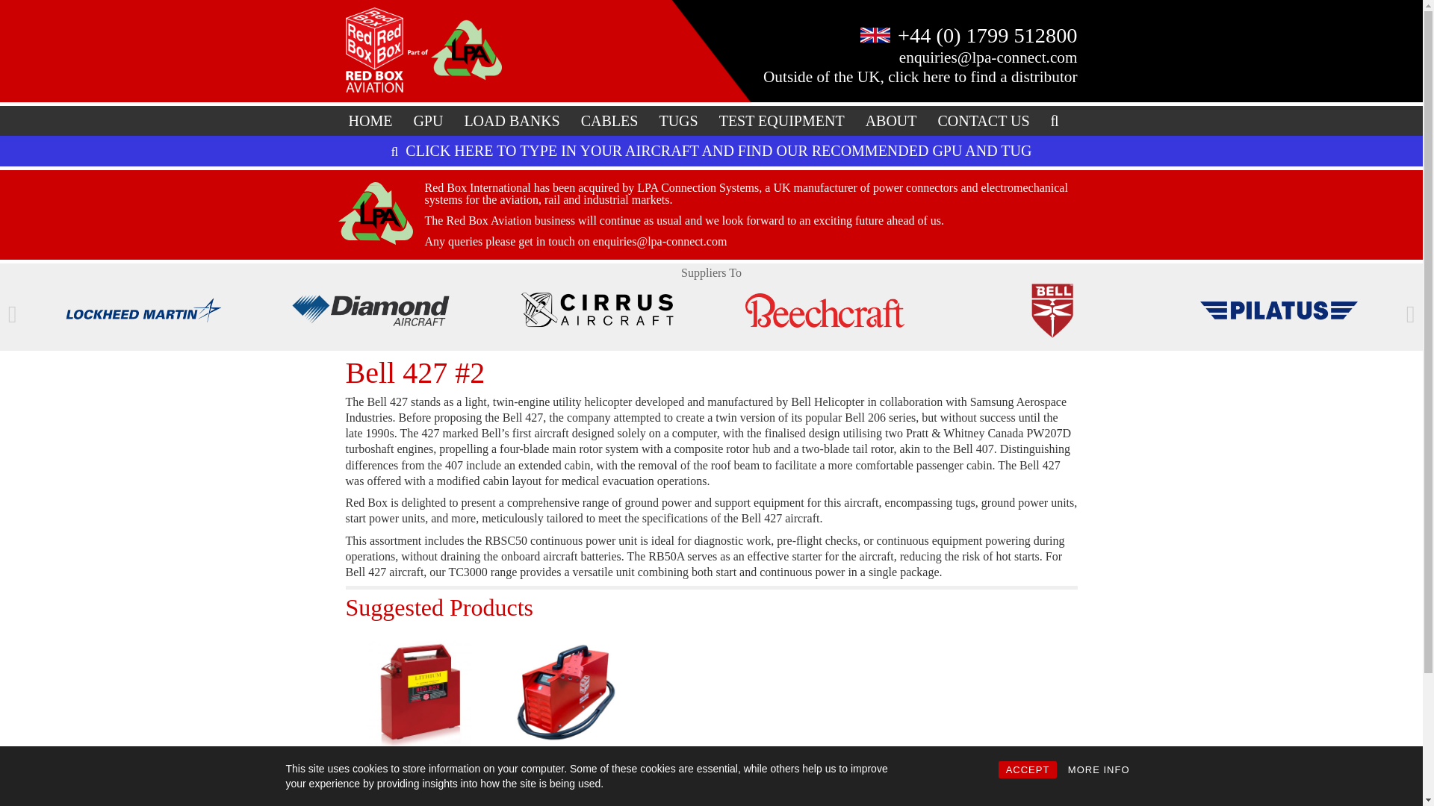  I want to click on HOME, so click(370, 121).